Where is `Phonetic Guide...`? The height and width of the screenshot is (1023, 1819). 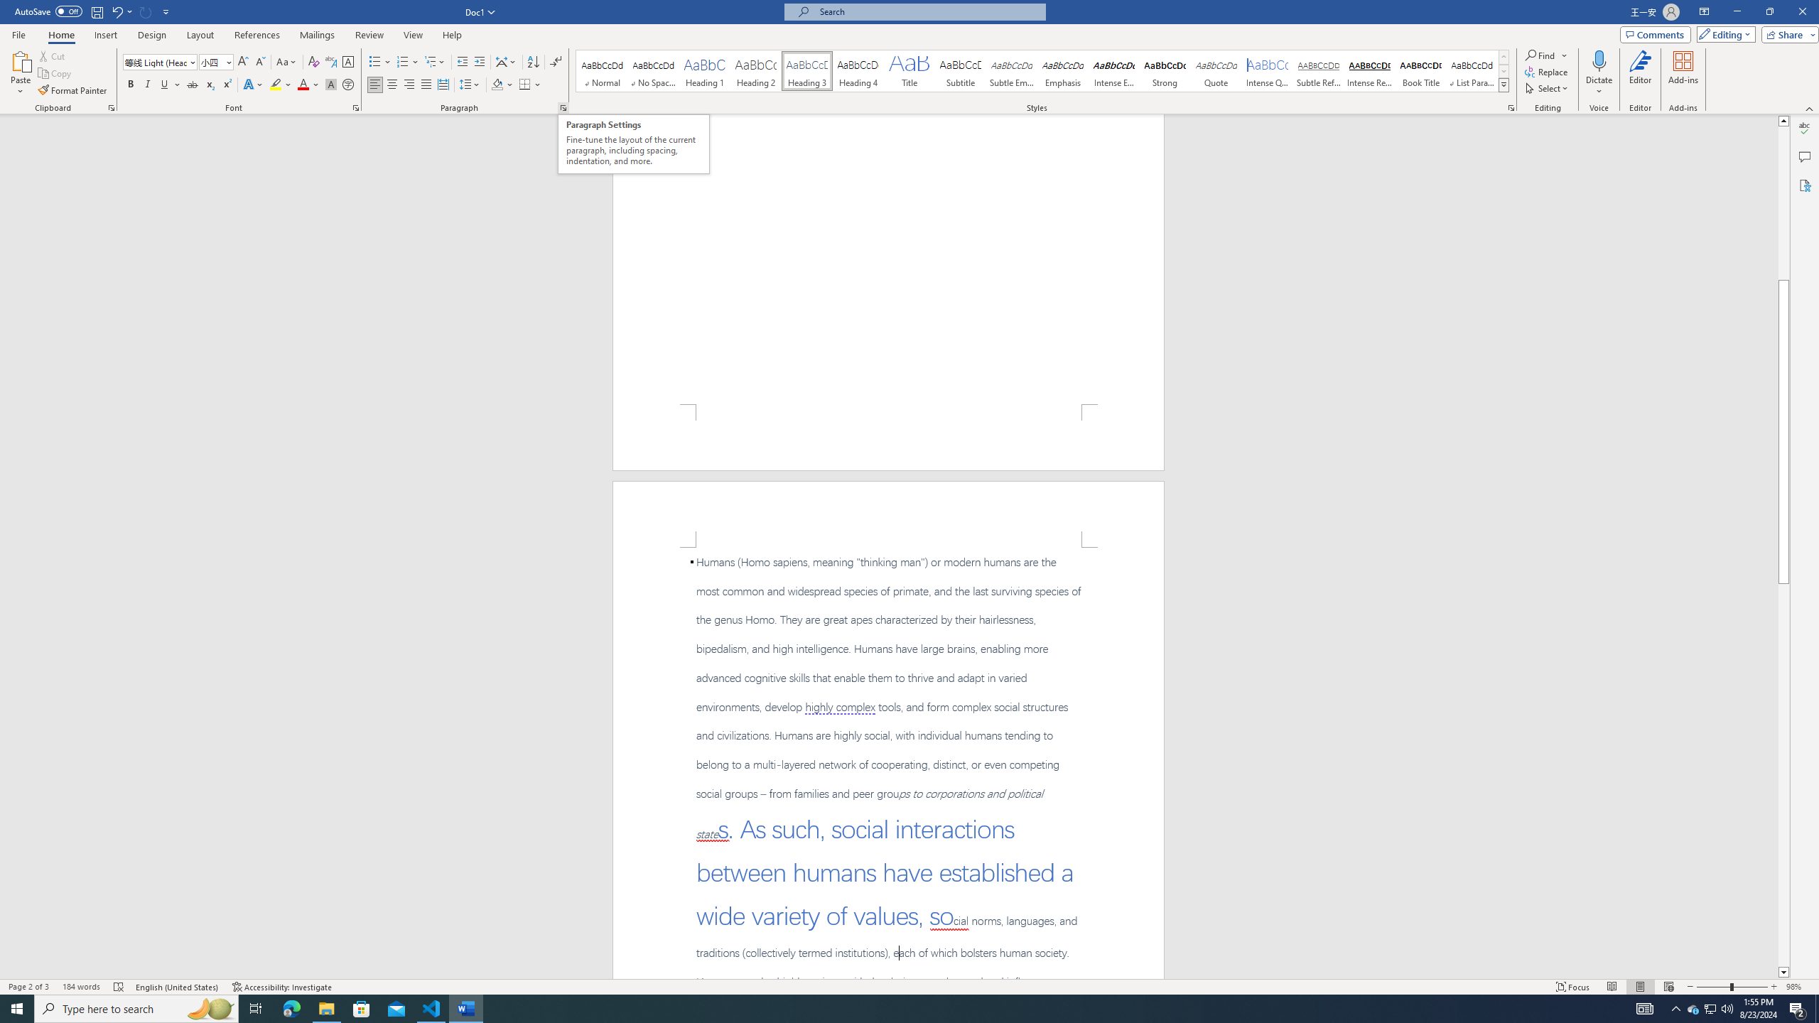 Phonetic Guide... is located at coordinates (331, 63).